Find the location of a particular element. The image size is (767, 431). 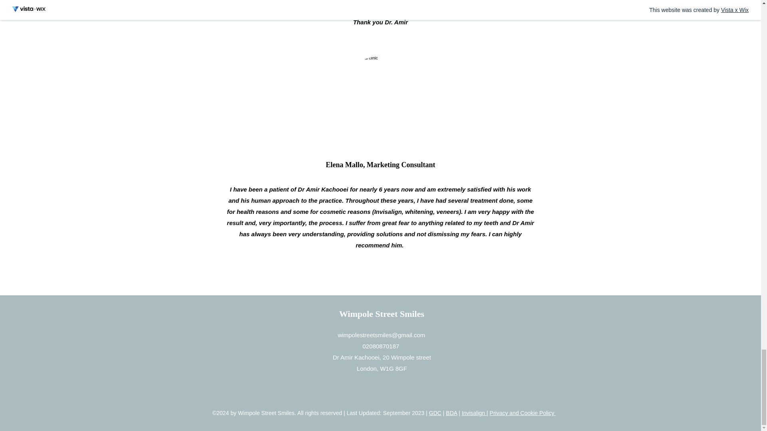

Invisalign  is located at coordinates (474, 413).